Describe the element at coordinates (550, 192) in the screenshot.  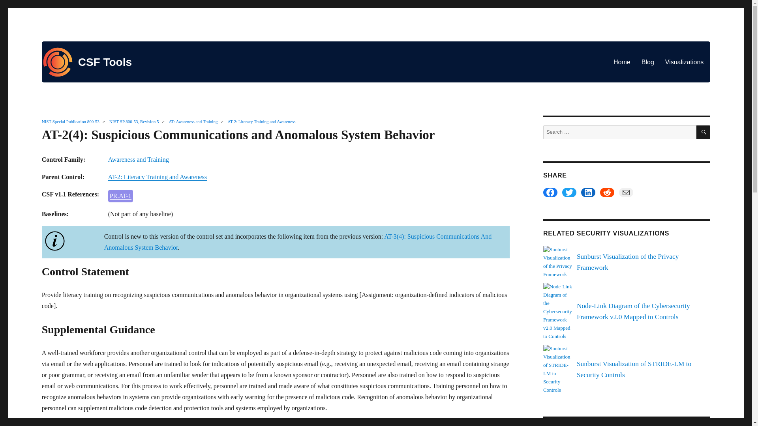
I see `Facebook` at that location.